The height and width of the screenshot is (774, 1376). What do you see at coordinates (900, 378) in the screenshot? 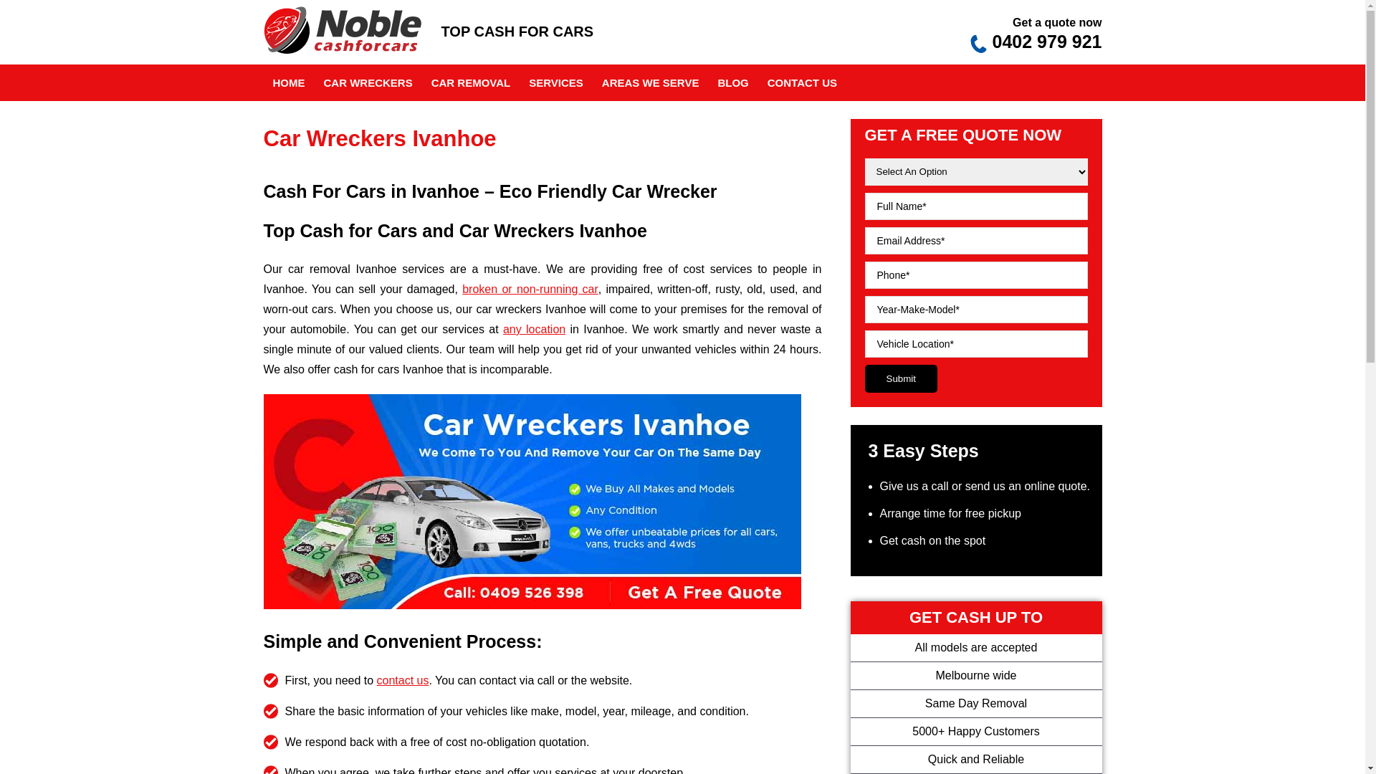
I see `Submit` at bounding box center [900, 378].